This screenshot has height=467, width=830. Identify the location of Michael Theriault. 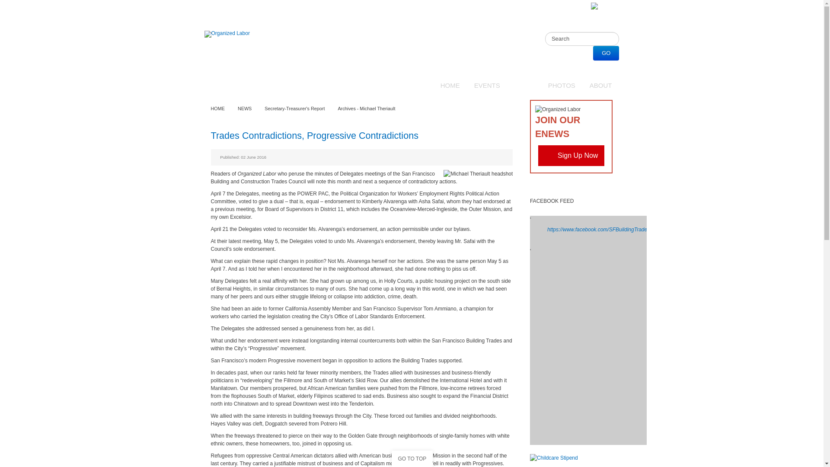
(478, 174).